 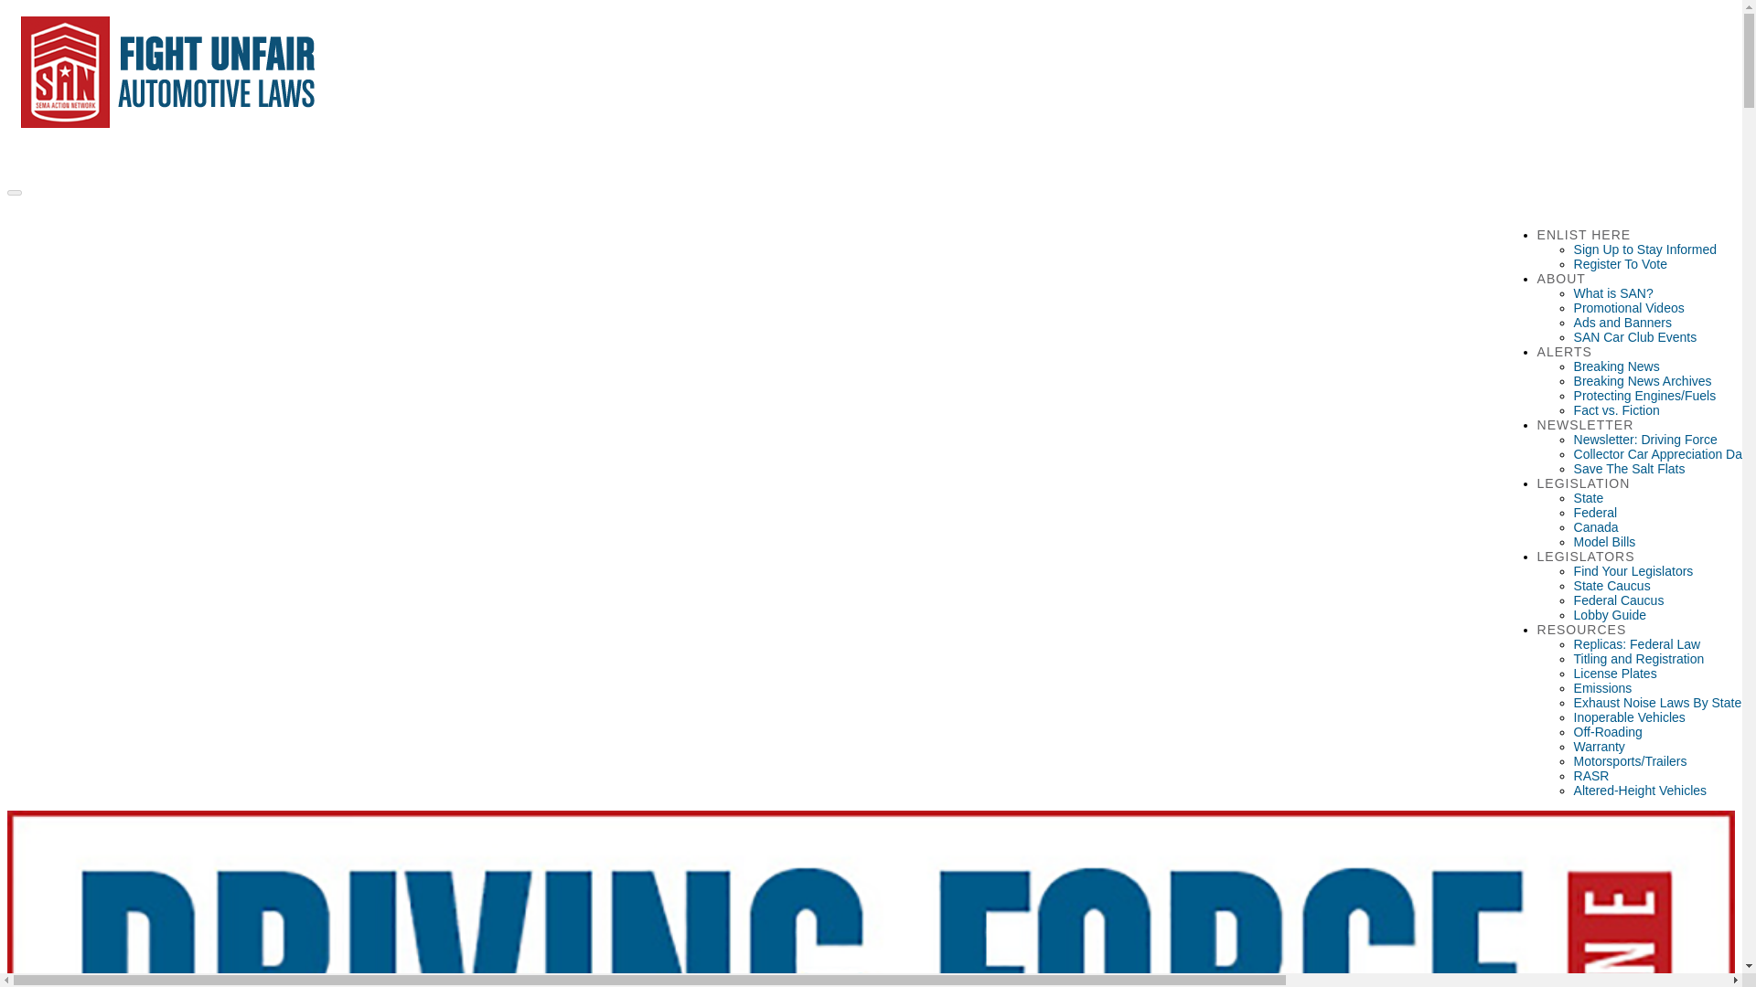 I want to click on Breaking News, so click(x=1616, y=366).